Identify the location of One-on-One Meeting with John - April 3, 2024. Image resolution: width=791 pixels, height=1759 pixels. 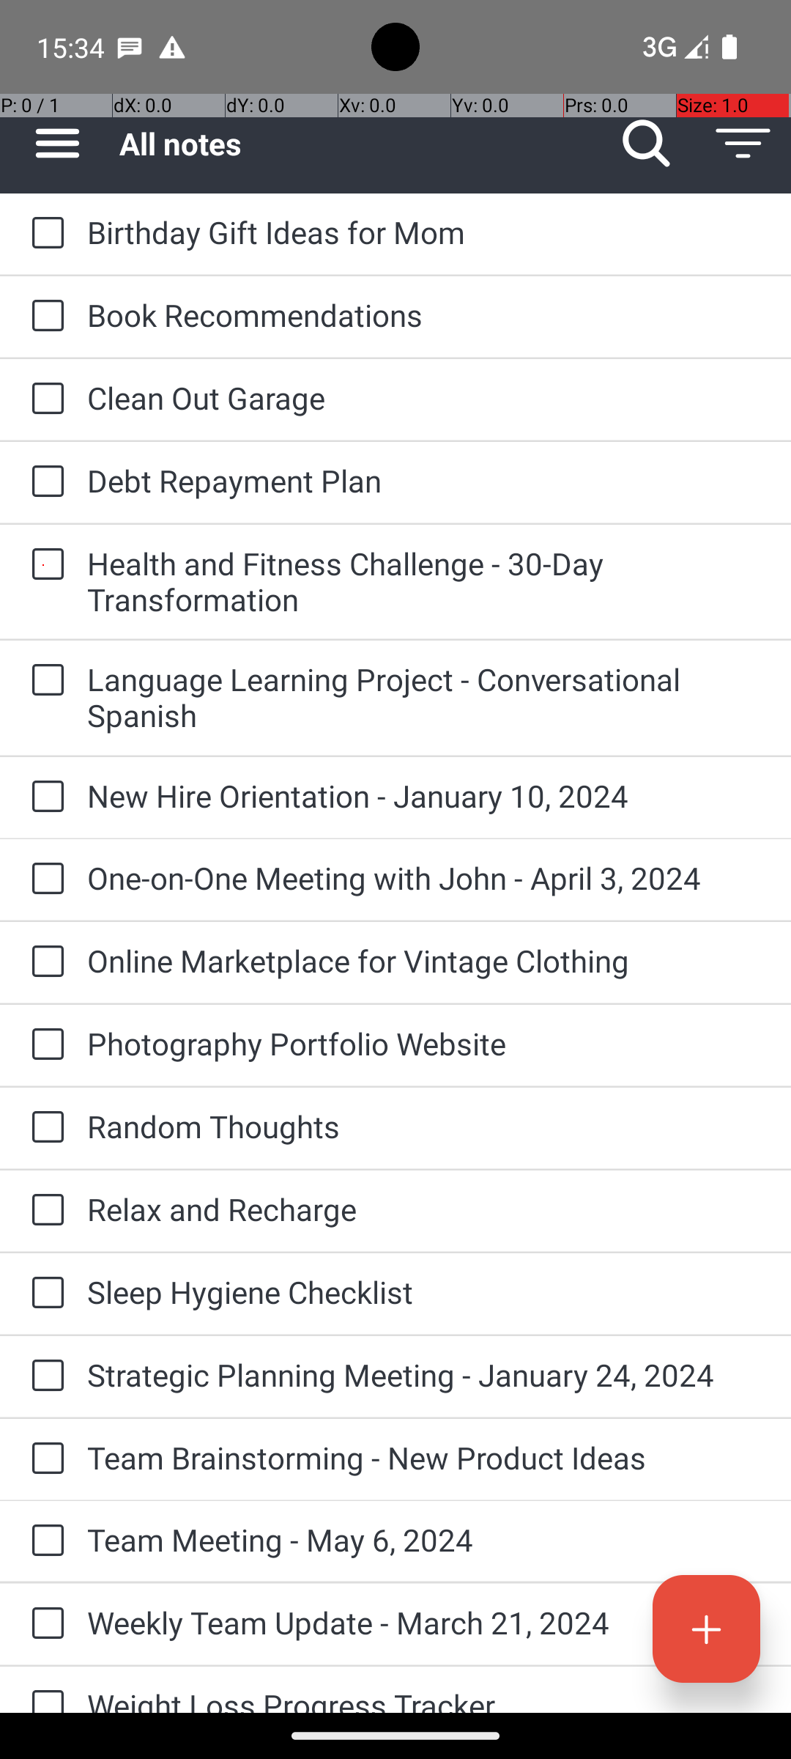
(425, 878).